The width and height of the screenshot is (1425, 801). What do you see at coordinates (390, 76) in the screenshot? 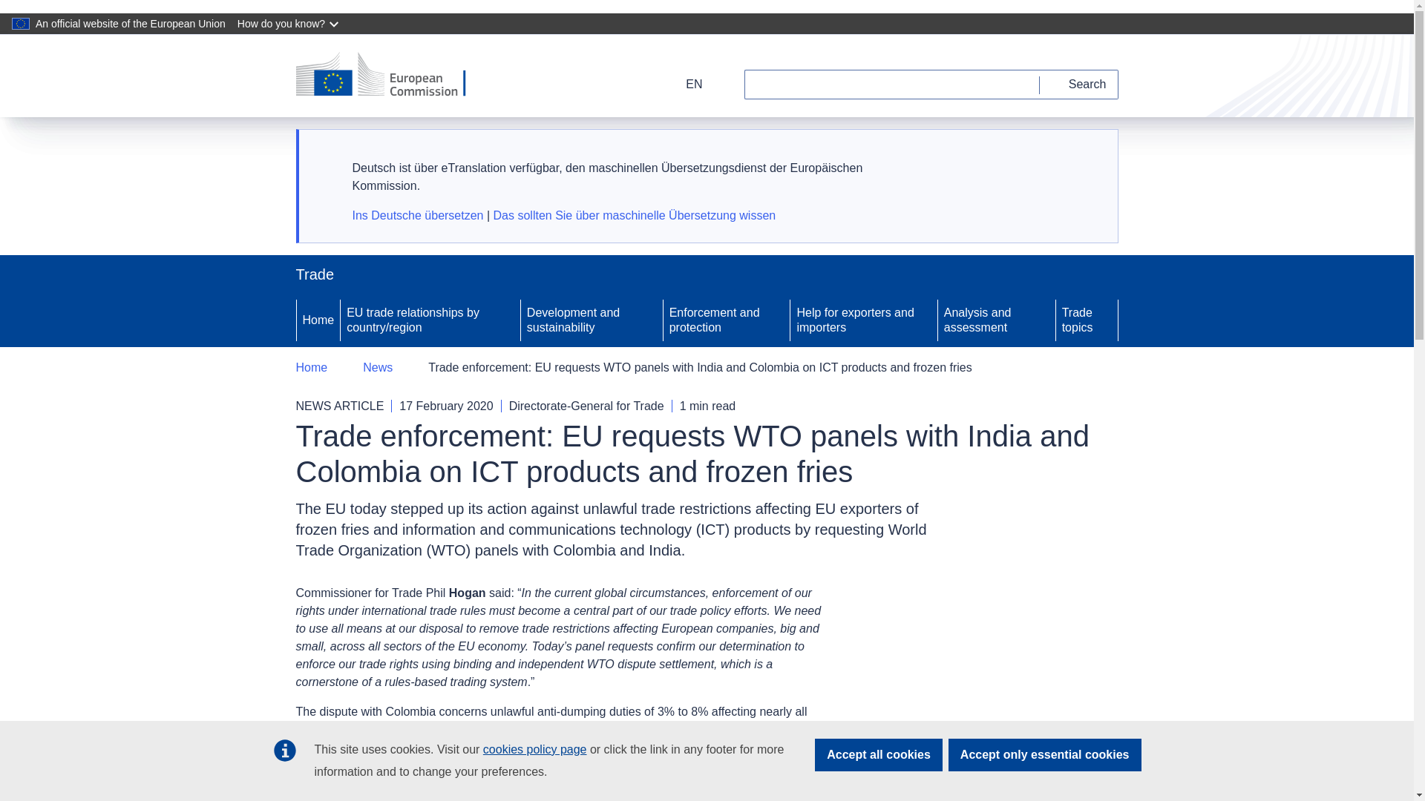
I see `European Commission` at bounding box center [390, 76].